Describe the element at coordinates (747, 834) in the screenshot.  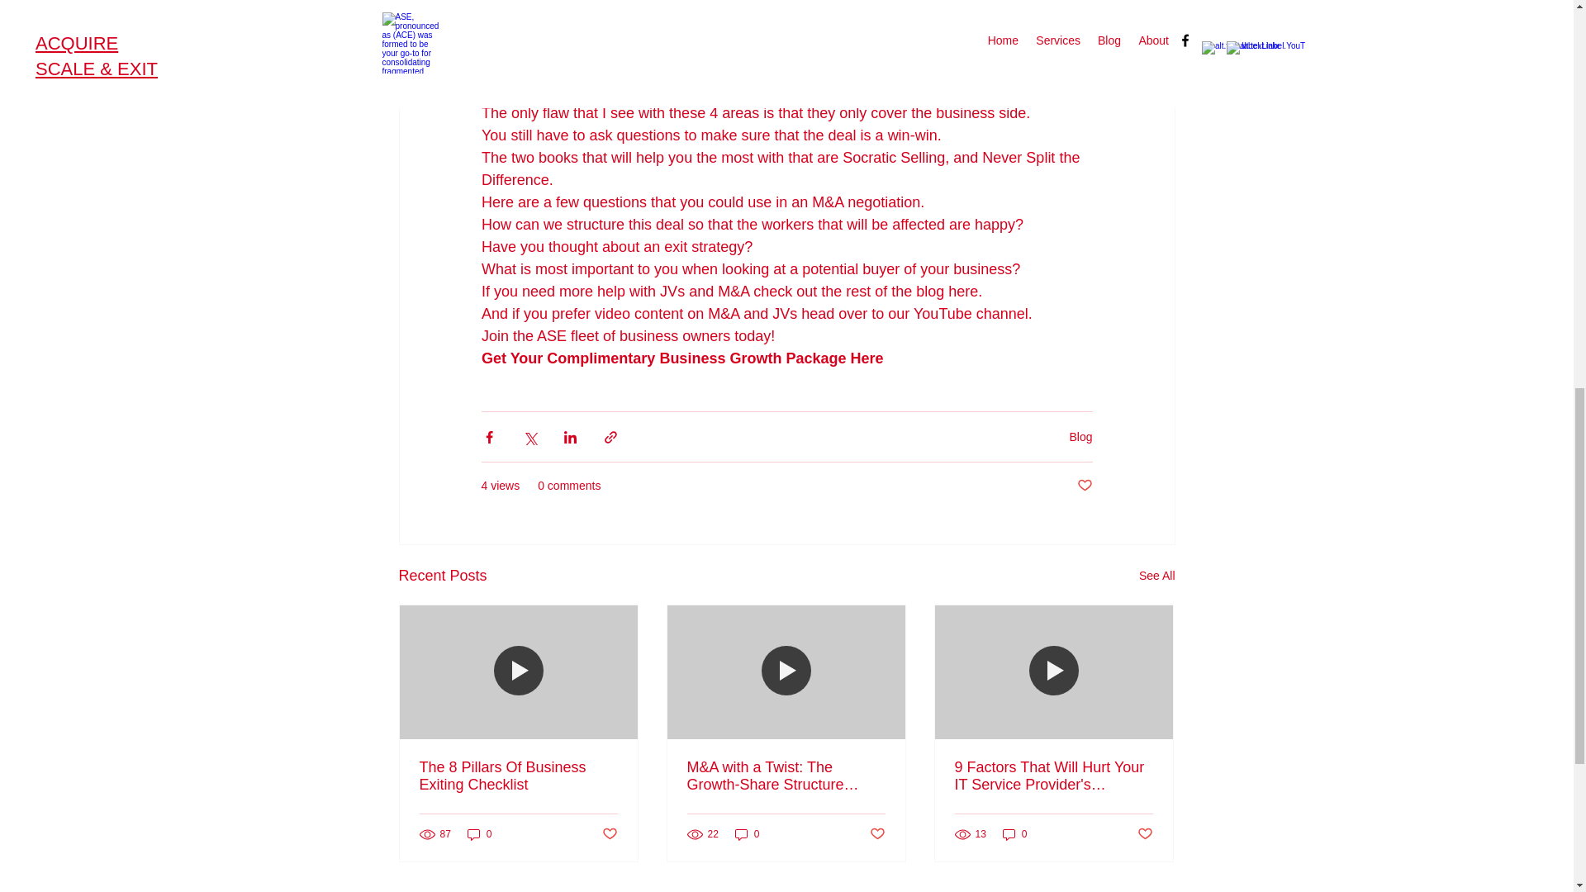
I see `0` at that location.